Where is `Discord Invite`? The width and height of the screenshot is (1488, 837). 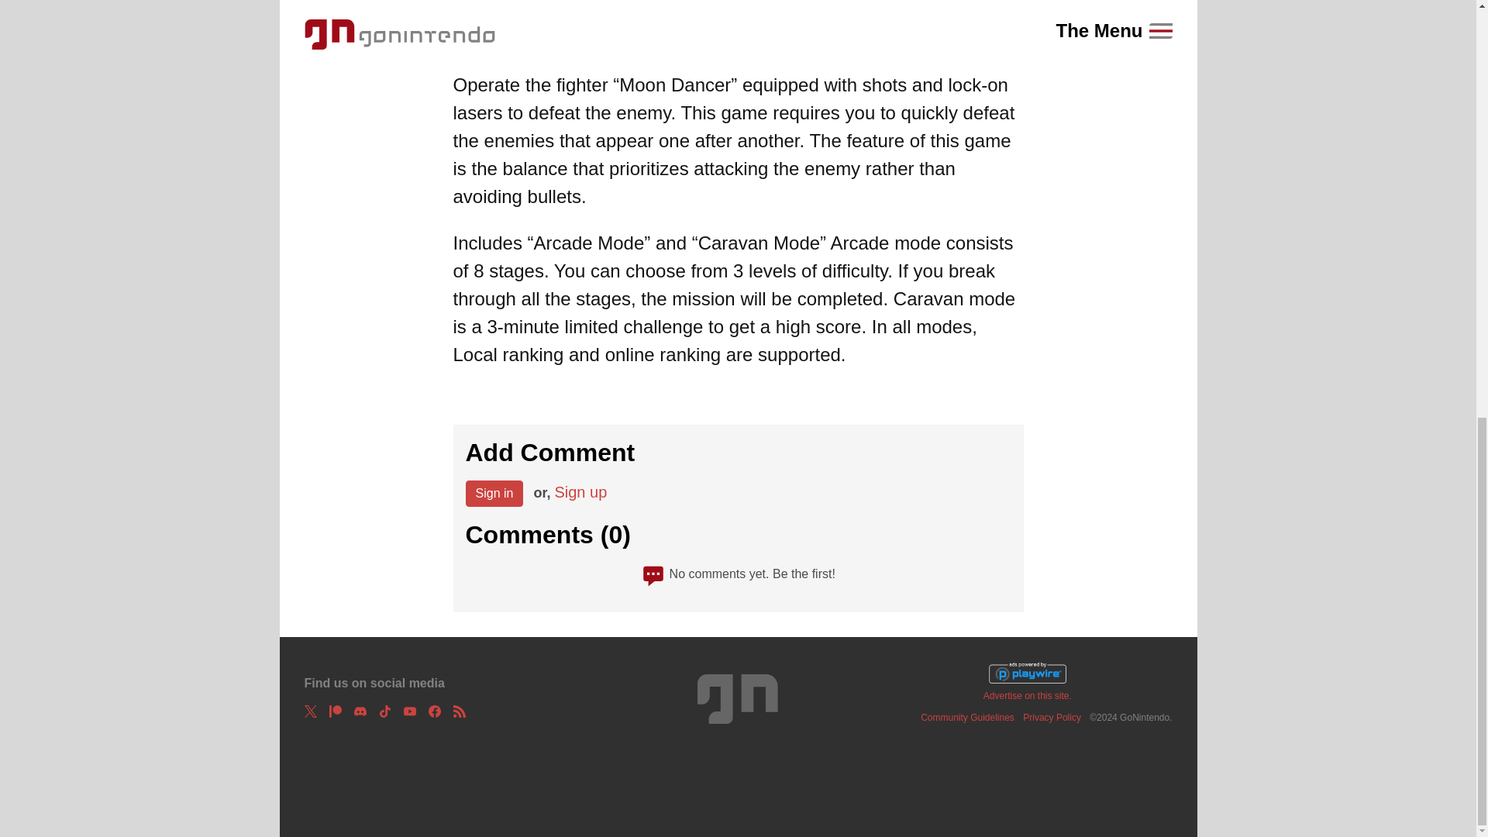 Discord Invite is located at coordinates (360, 711).